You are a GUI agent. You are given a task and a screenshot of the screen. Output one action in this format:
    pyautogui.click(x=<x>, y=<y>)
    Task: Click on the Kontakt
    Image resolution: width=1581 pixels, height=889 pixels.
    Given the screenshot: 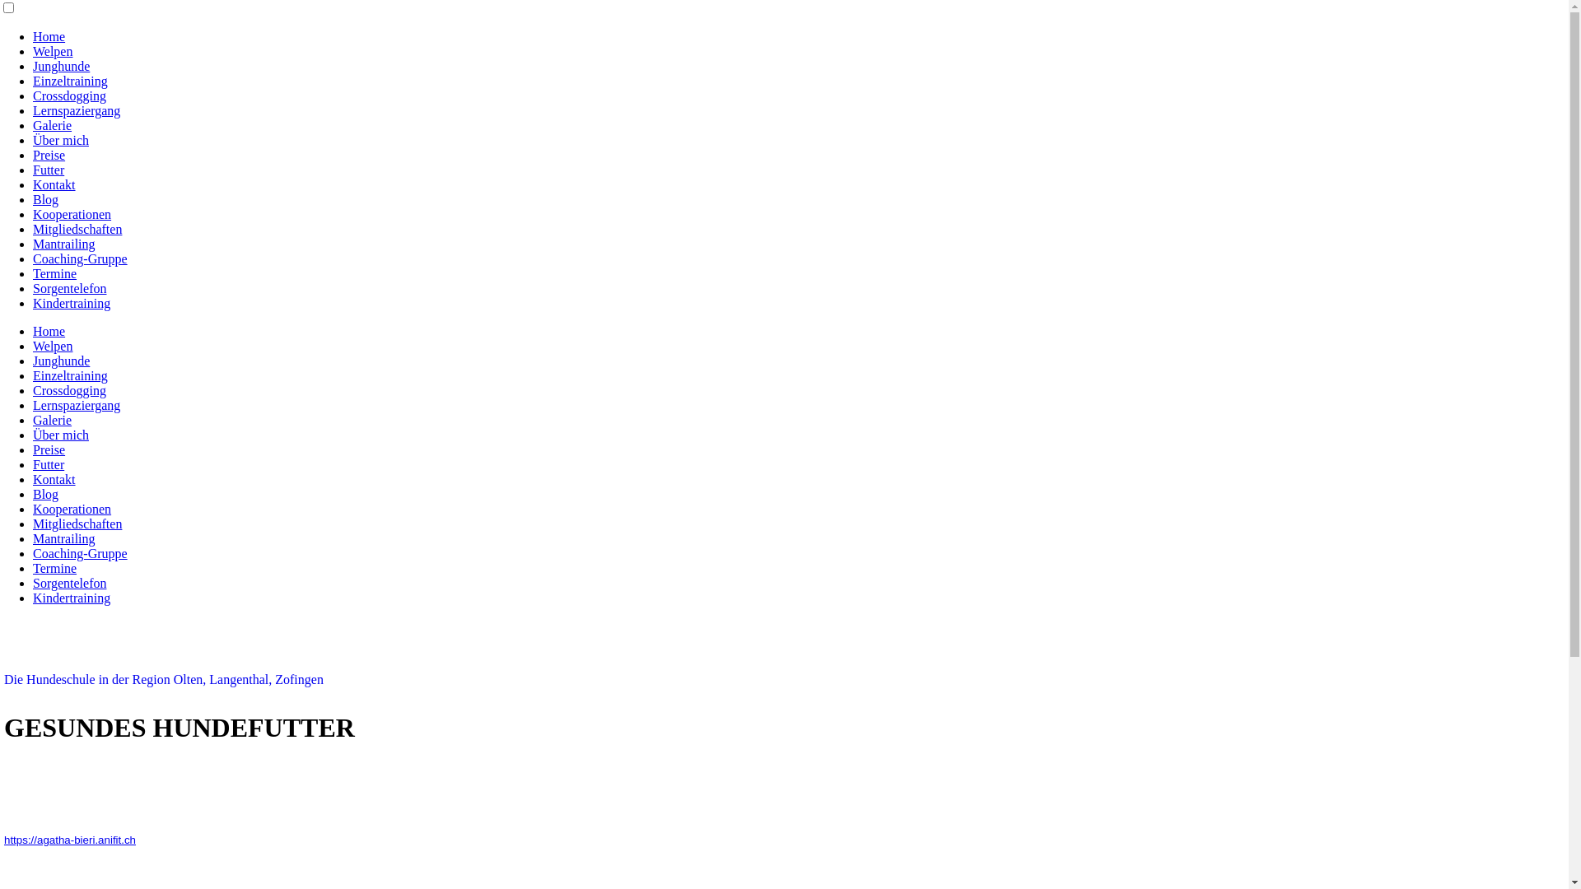 What is the action you would take?
    pyautogui.click(x=54, y=479)
    